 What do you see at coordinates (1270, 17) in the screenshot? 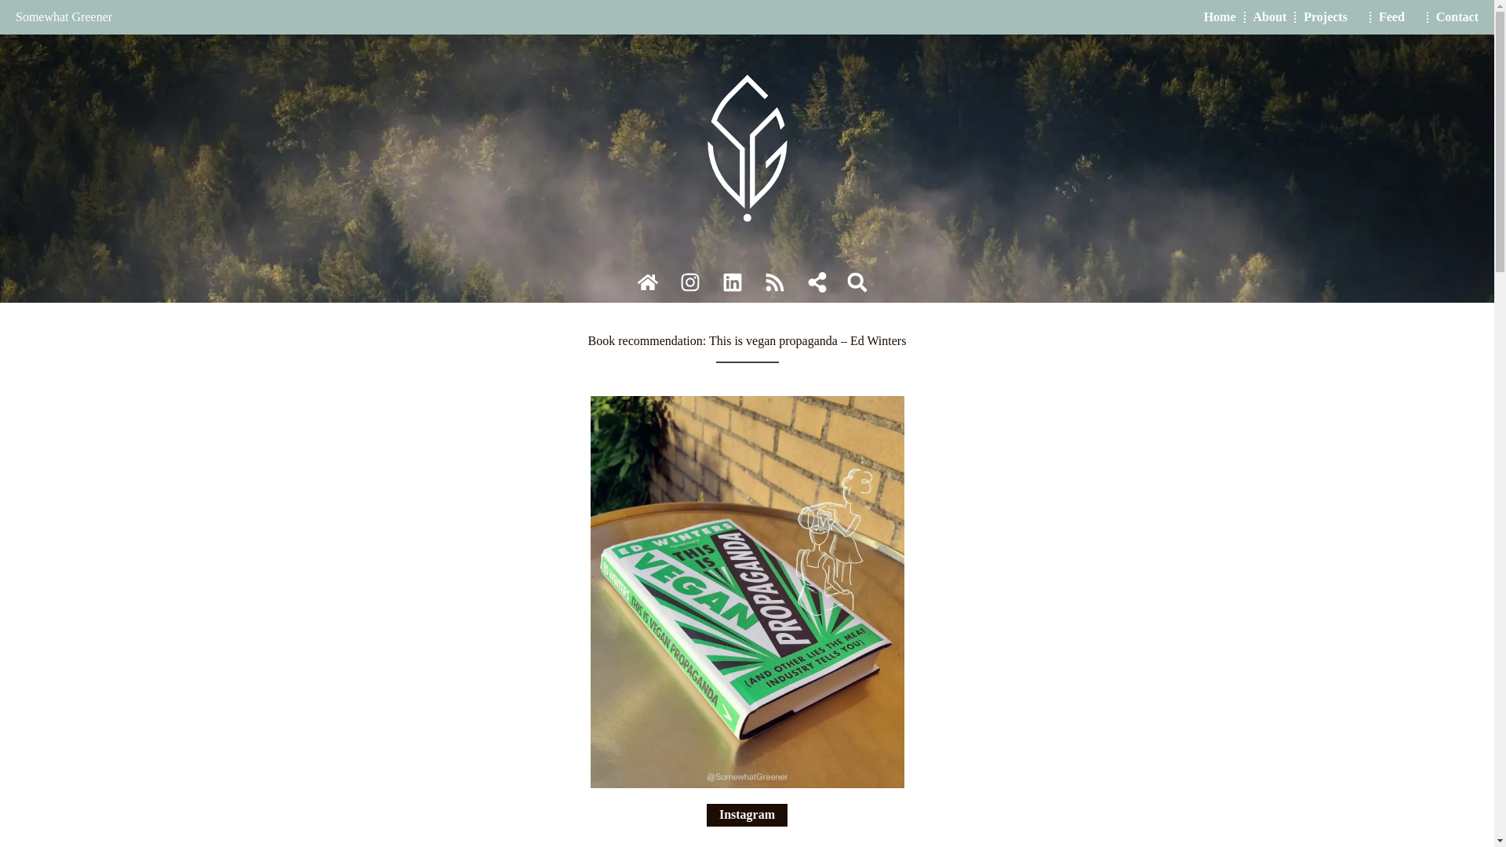
I see `About` at bounding box center [1270, 17].